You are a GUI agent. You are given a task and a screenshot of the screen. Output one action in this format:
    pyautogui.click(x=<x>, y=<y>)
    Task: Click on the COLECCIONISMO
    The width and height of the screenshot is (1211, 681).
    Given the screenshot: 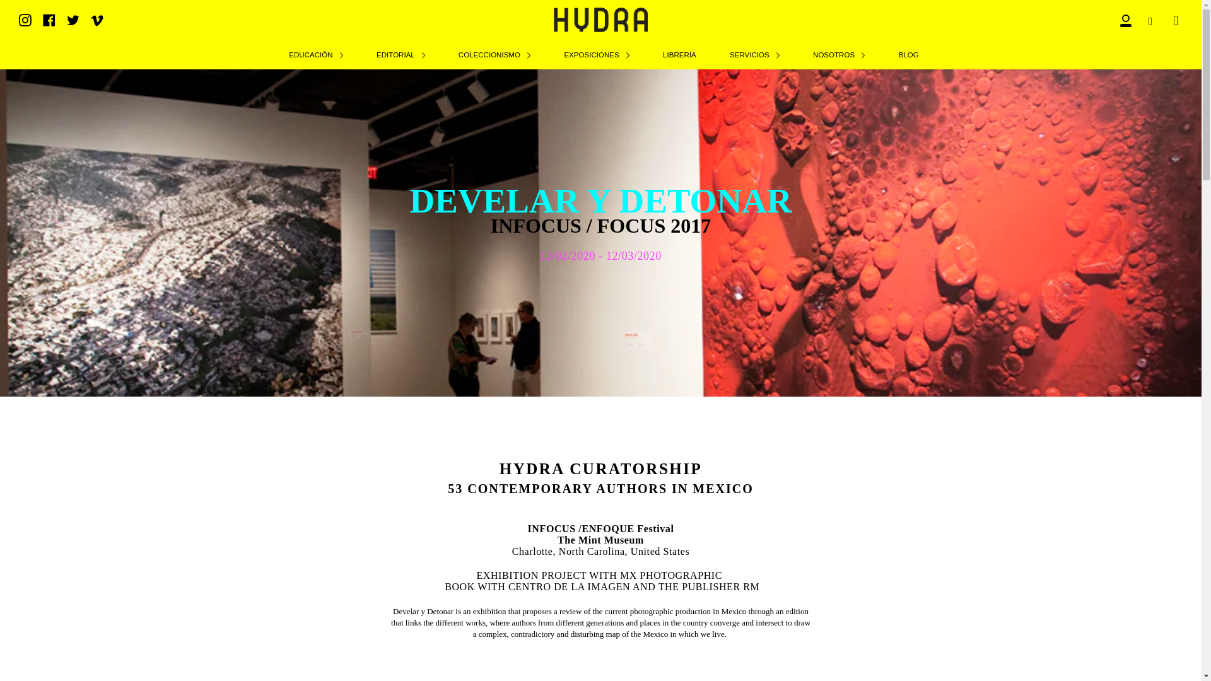 What is the action you would take?
    pyautogui.click(x=494, y=54)
    